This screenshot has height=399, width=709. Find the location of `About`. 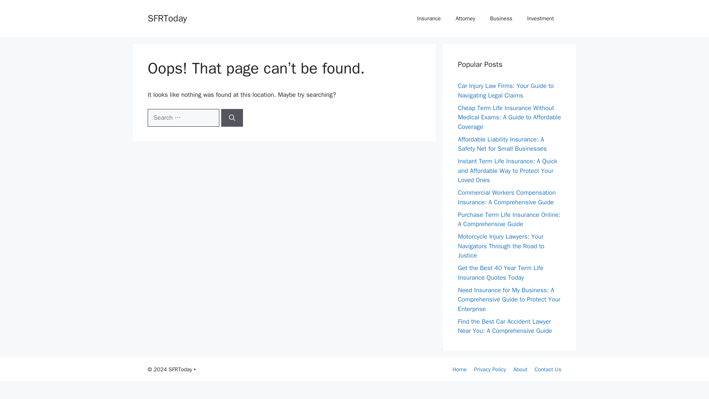

About is located at coordinates (520, 369).